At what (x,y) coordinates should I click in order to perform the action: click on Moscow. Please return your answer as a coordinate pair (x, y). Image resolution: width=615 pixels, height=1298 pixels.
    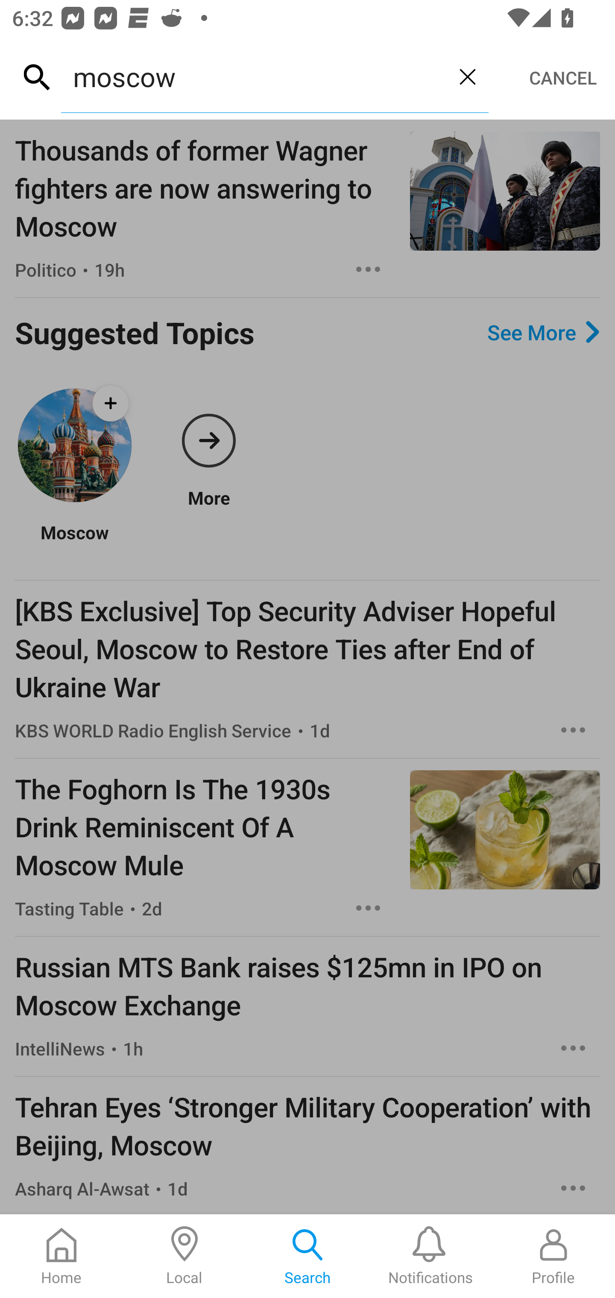
    Looking at the image, I should click on (74, 543).